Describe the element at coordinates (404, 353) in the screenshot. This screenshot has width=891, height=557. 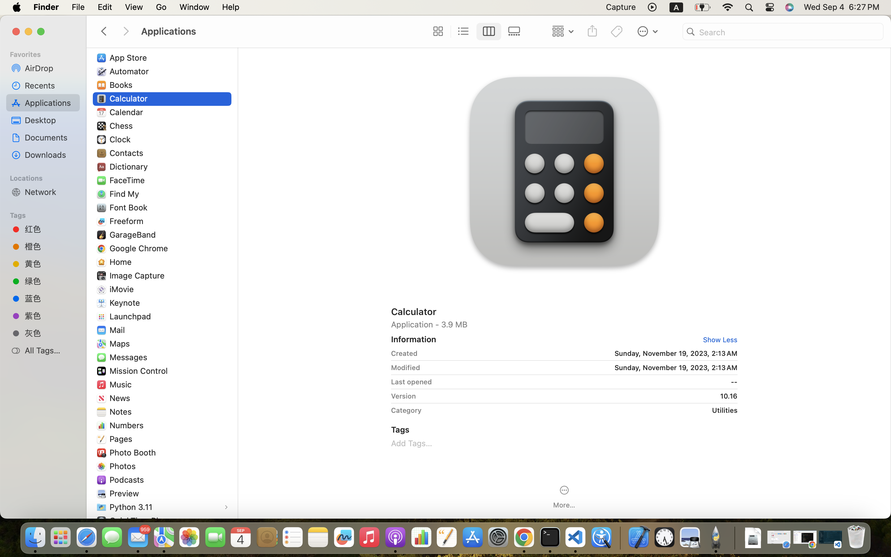
I see `Created` at that location.